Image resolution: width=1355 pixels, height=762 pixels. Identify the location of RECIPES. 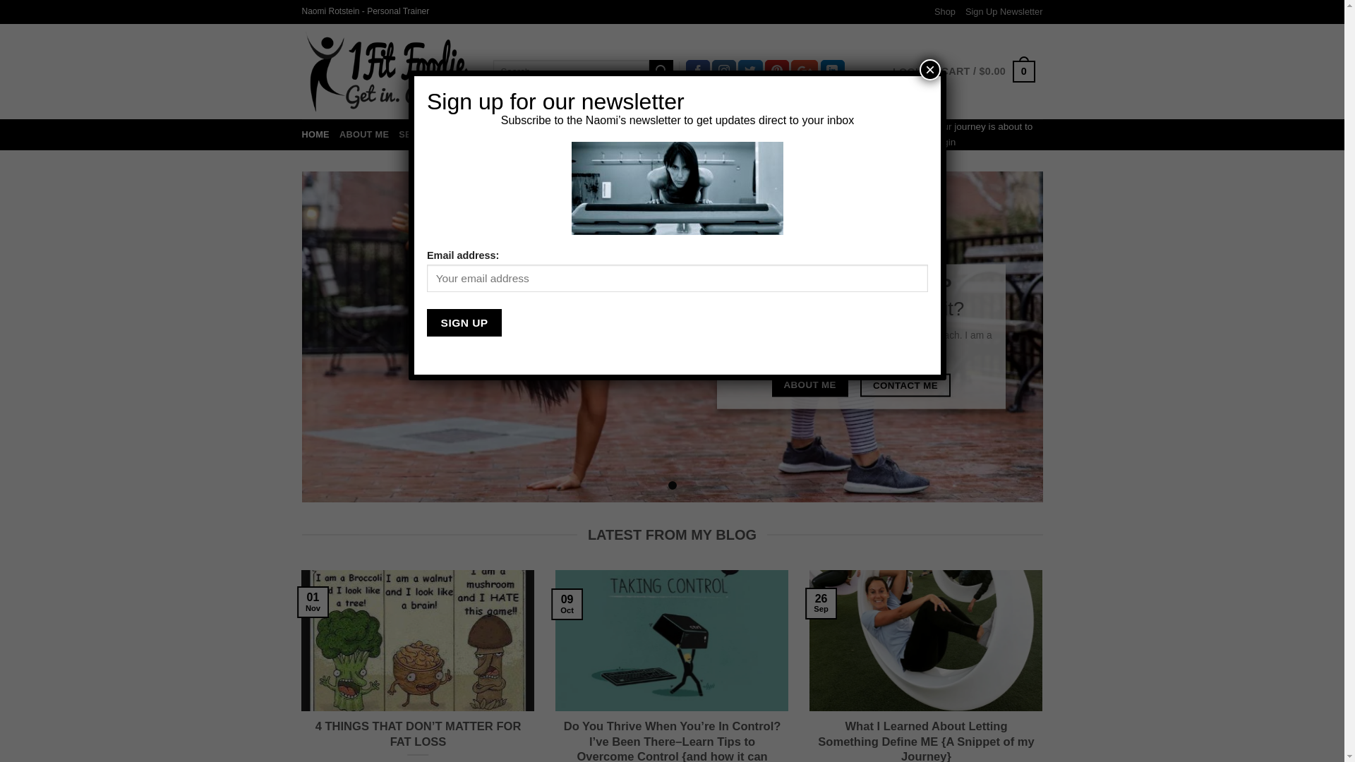
(694, 135).